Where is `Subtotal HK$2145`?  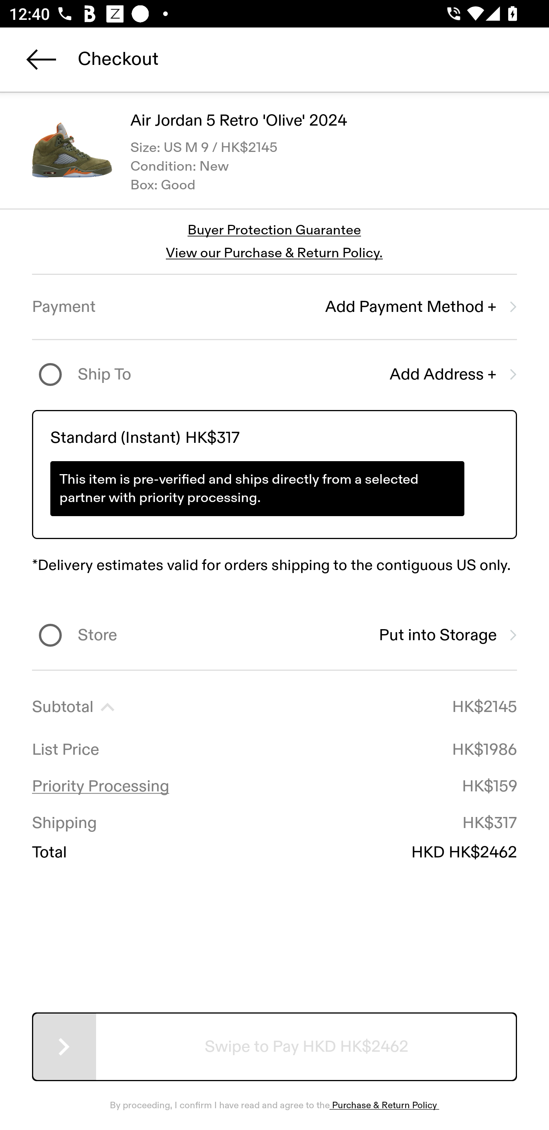
Subtotal HK$2145 is located at coordinates (274, 707).